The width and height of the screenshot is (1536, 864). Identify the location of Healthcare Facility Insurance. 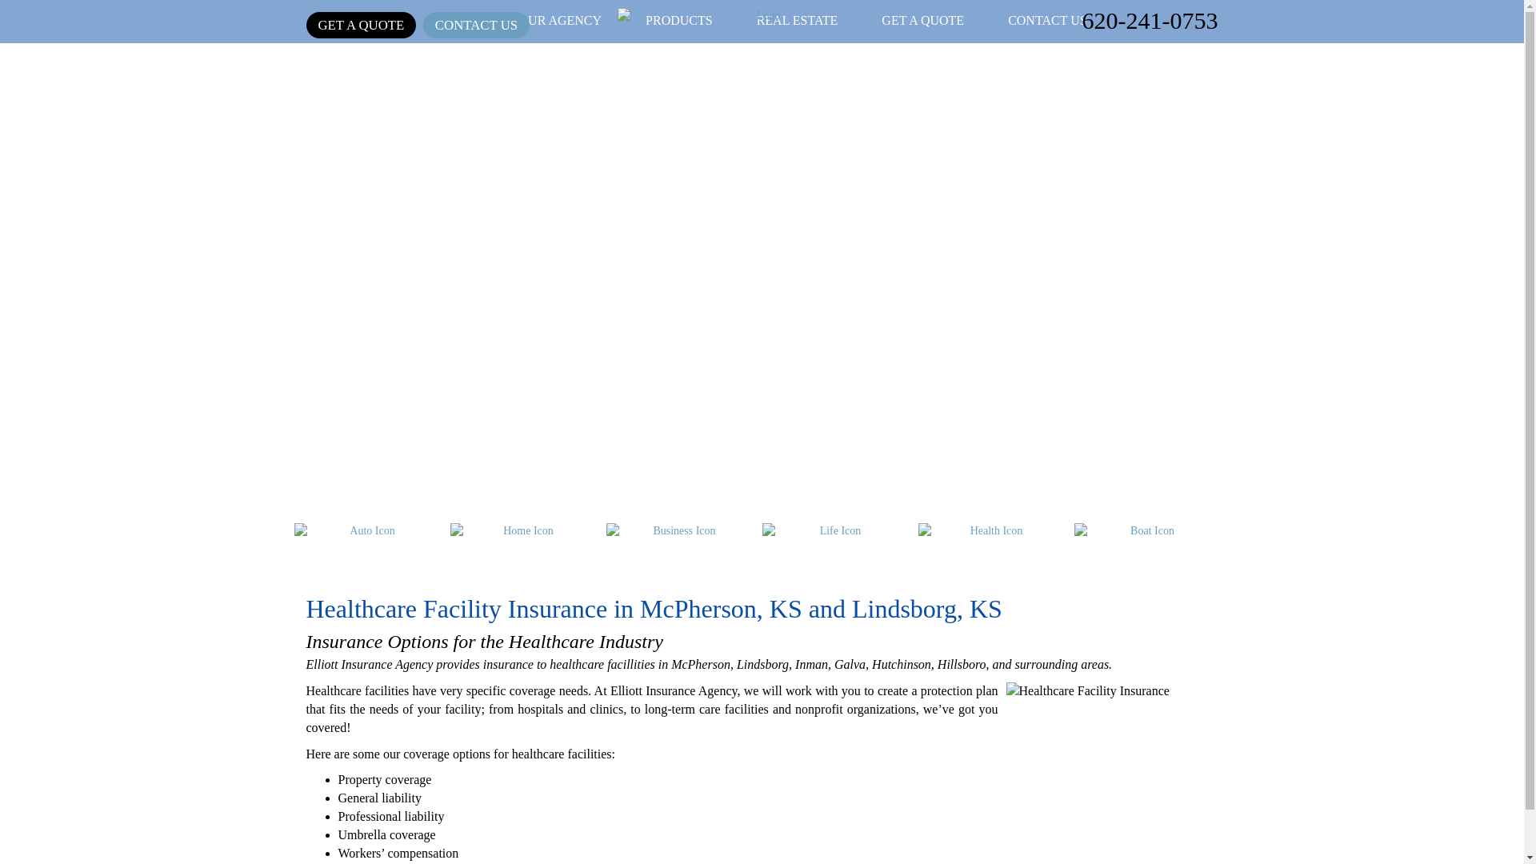
(1108, 760).